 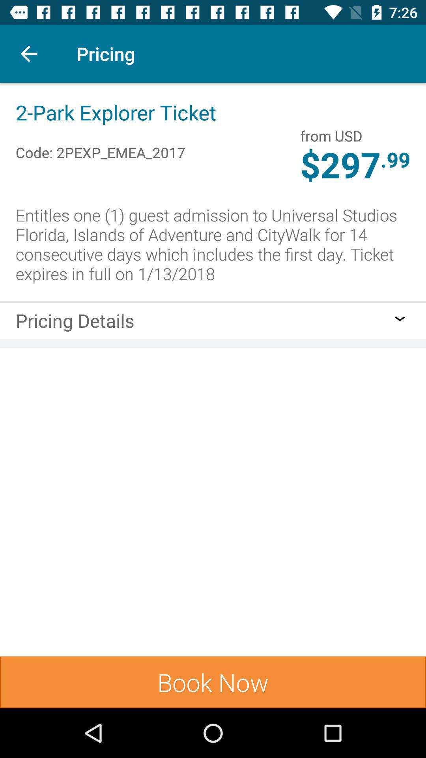 What do you see at coordinates (395, 159) in the screenshot?
I see `turn on the item above entitles one 1` at bounding box center [395, 159].